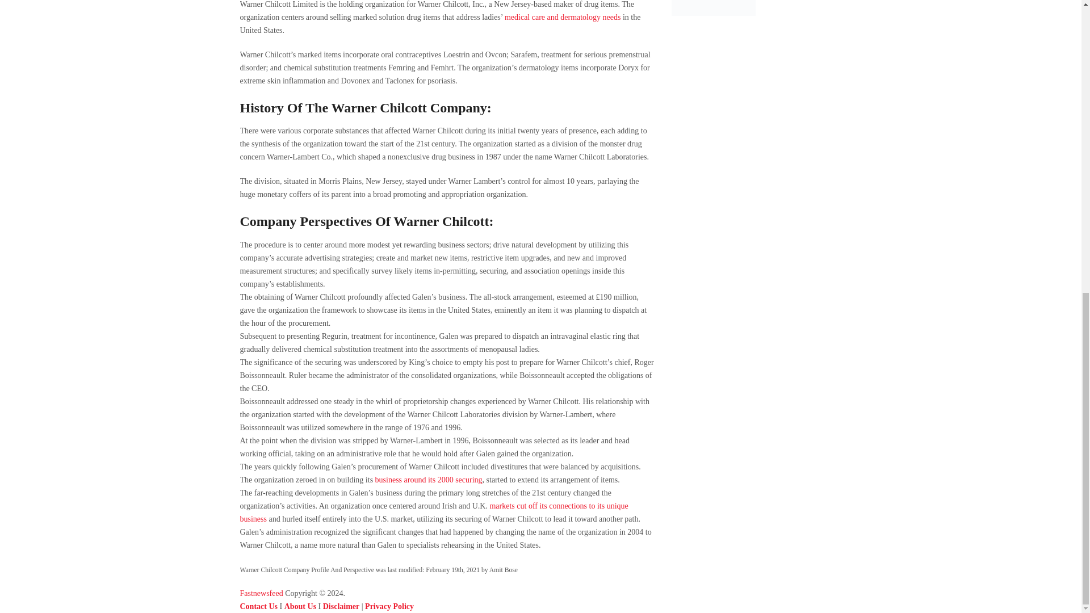 The image size is (1090, 613). What do you see at coordinates (261, 593) in the screenshot?
I see `Fast News Feed` at bounding box center [261, 593].